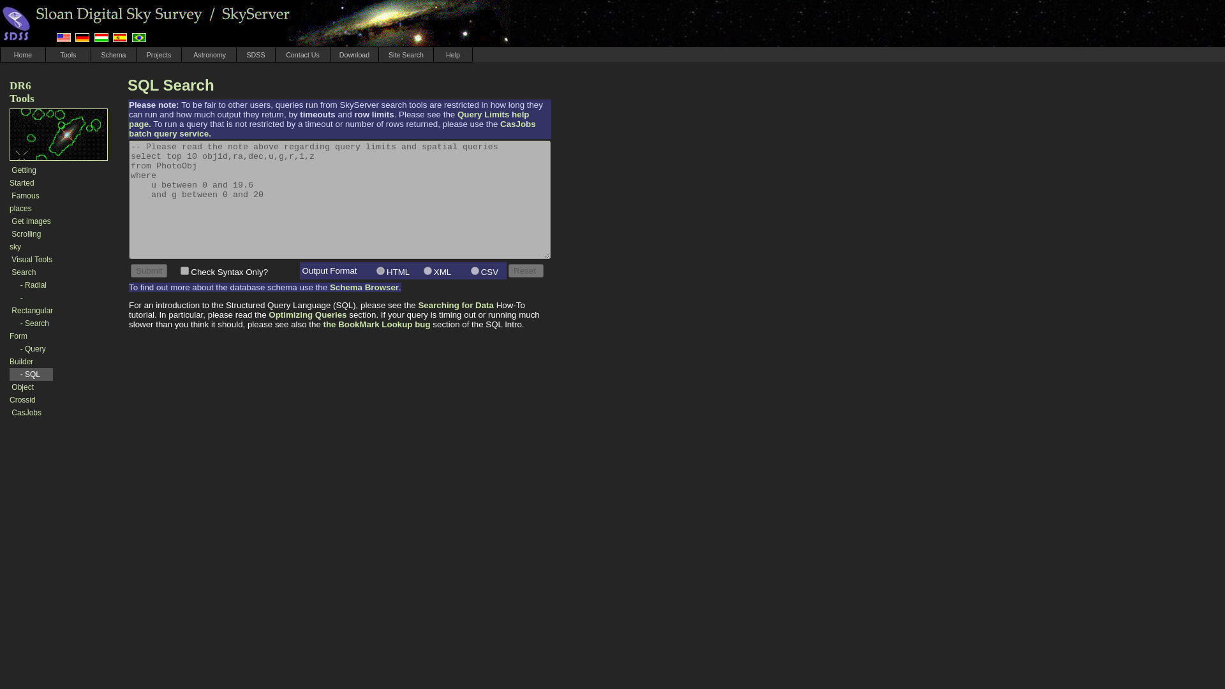 The image size is (1225, 689). What do you see at coordinates (332, 129) in the screenshot?
I see `CasJobs batch query service.` at bounding box center [332, 129].